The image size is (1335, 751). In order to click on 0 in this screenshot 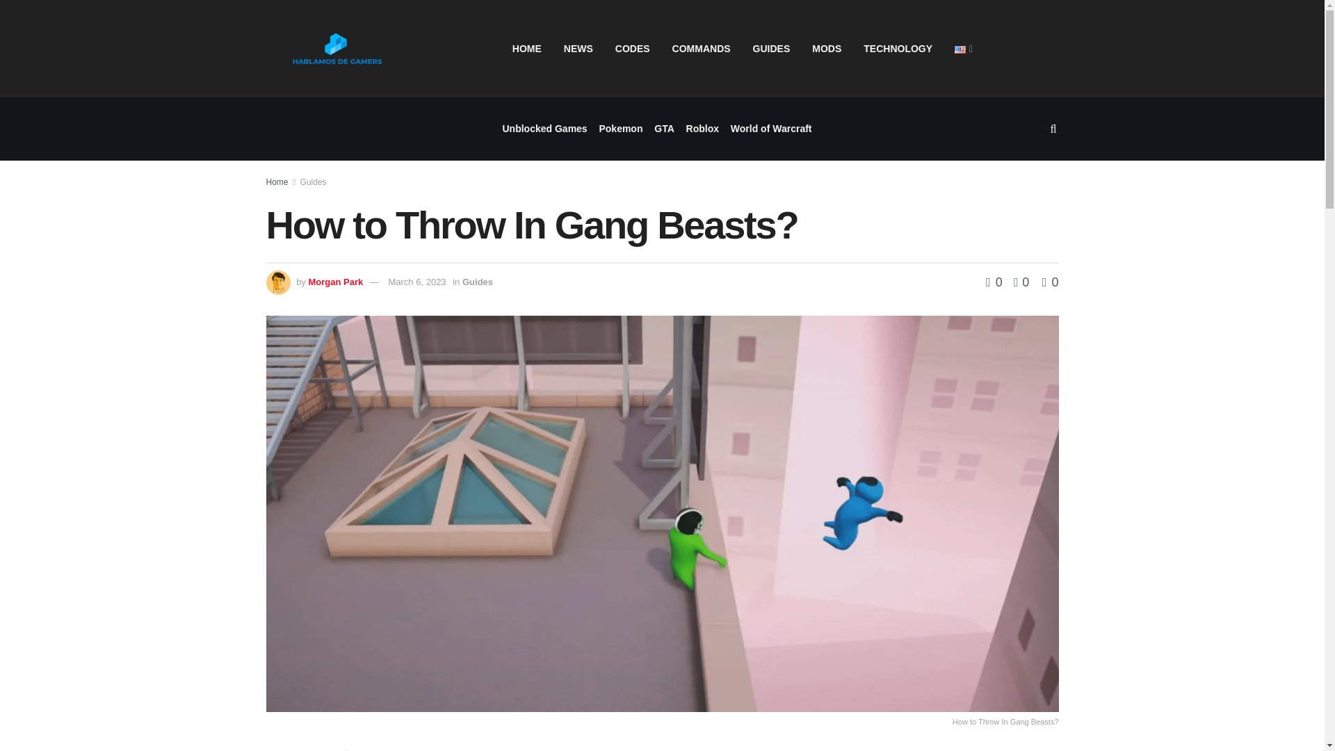, I will do `click(996, 282)`.